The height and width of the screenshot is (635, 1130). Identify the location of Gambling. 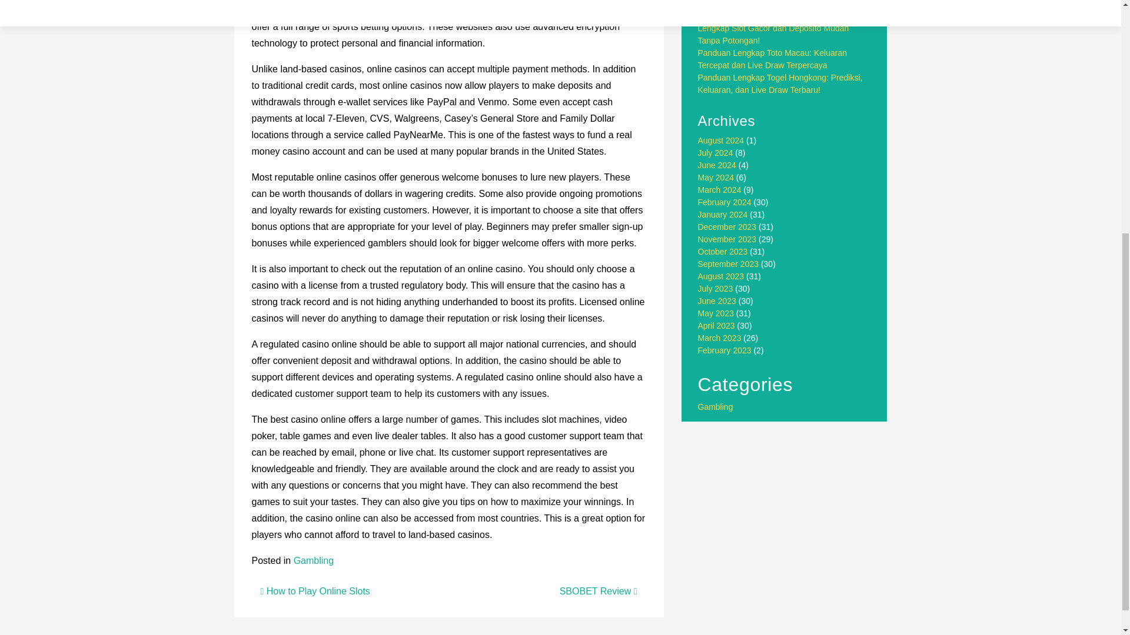
(313, 561).